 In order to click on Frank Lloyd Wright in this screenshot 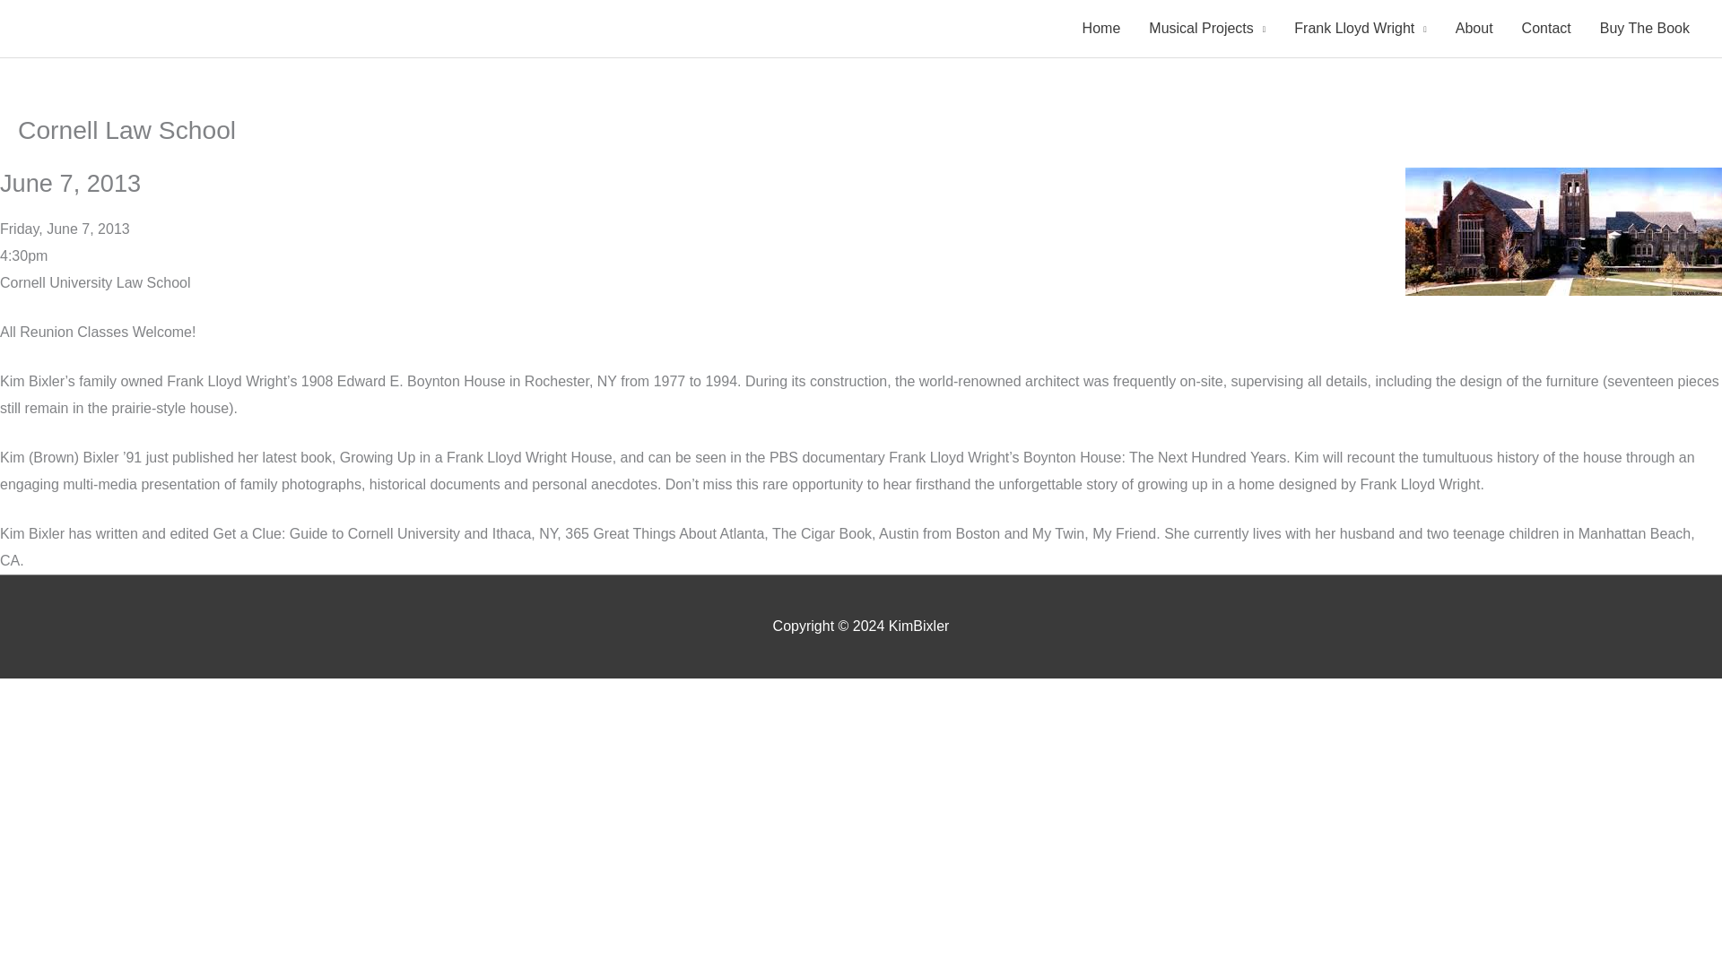, I will do `click(1360, 29)`.